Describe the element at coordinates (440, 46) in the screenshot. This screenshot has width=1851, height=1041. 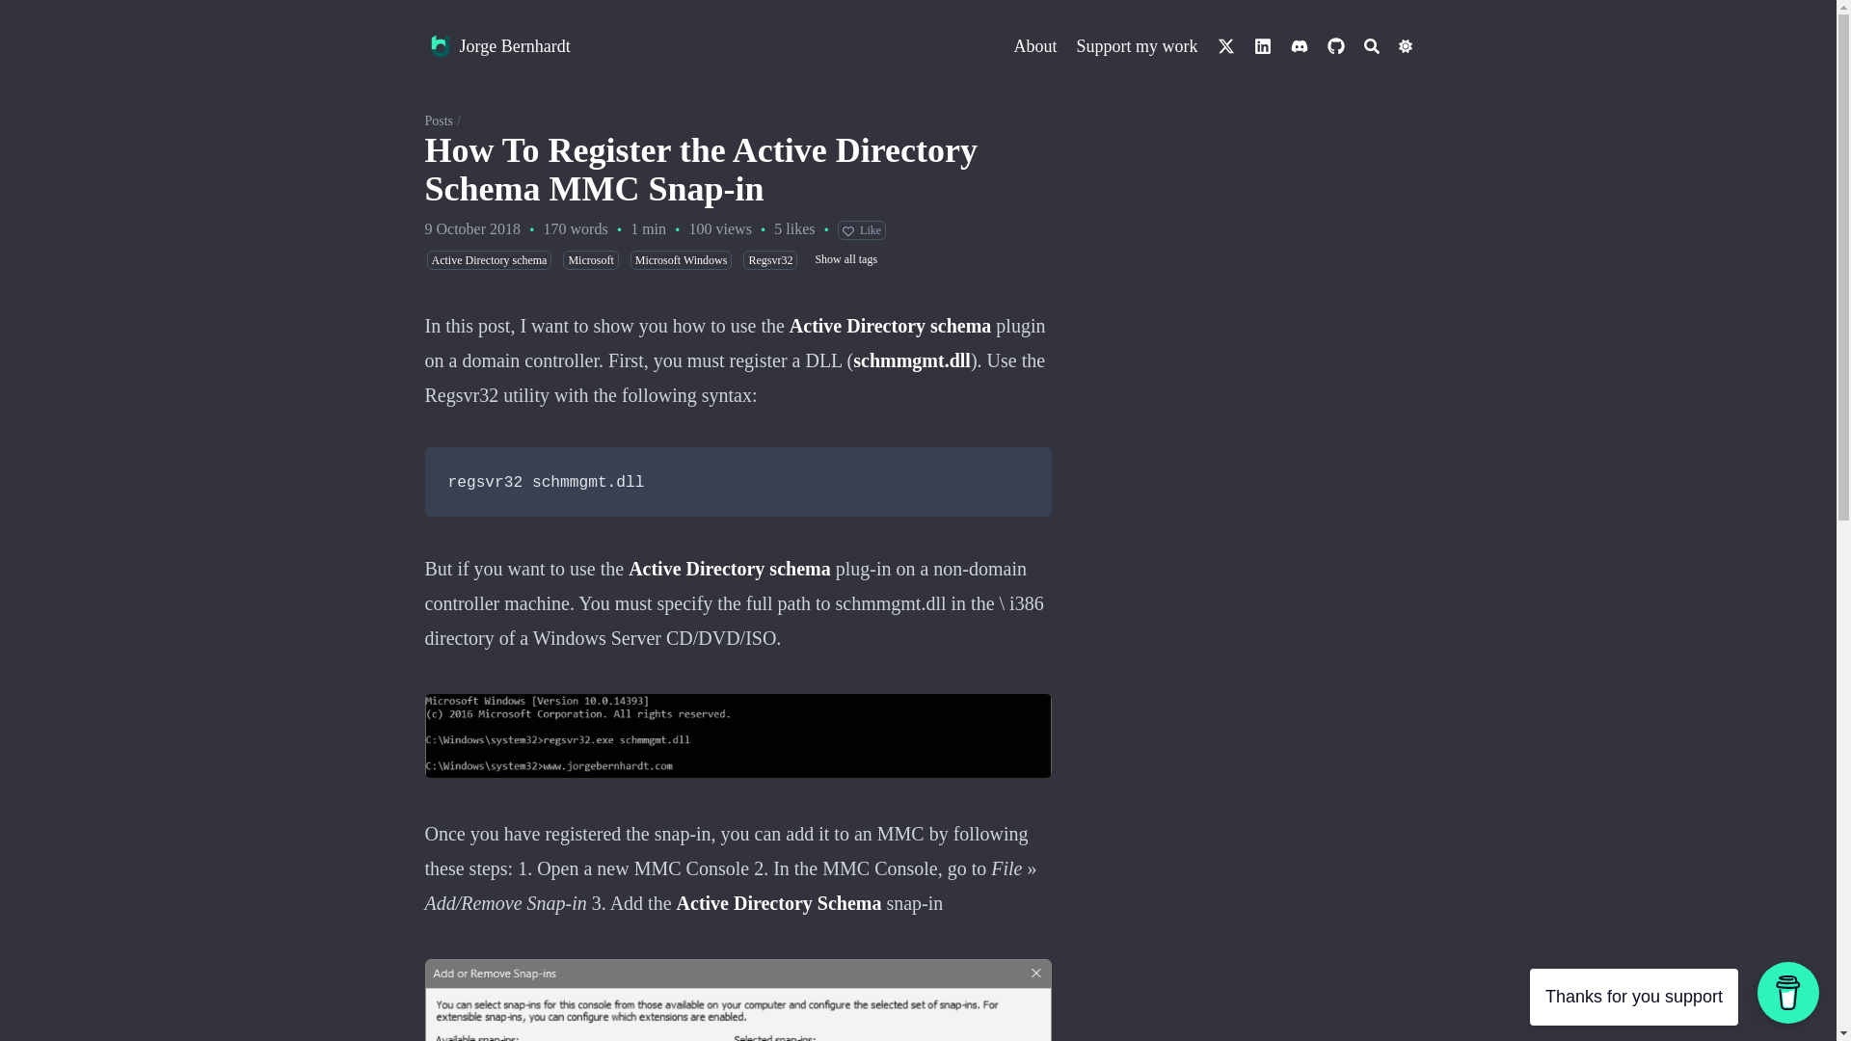
I see `Jorge Bernhardt` at that location.